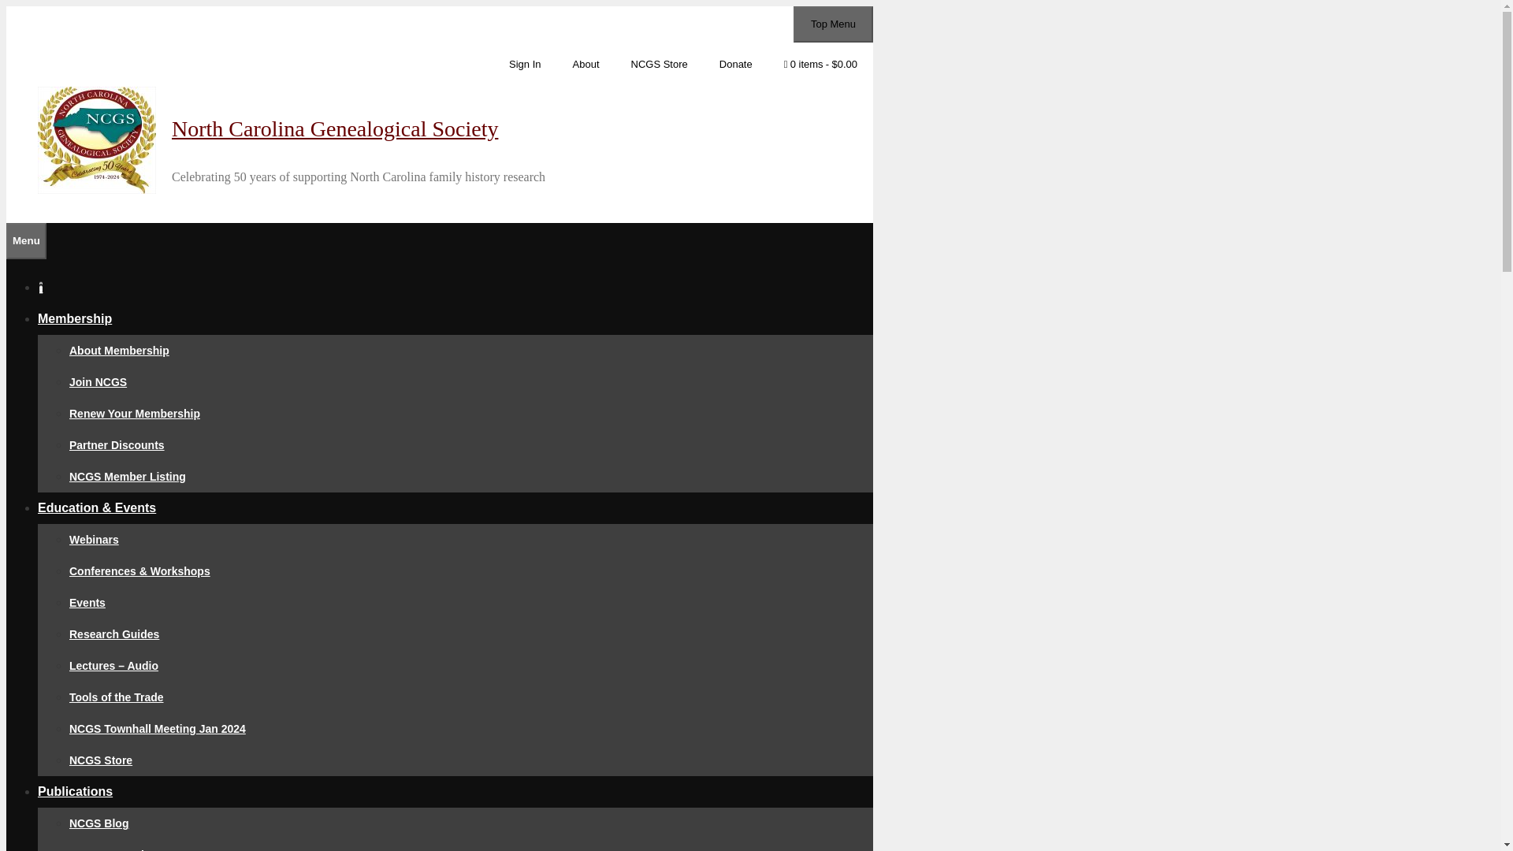  I want to click on NCGS Townhall Meeting Jan 2024, so click(158, 728).